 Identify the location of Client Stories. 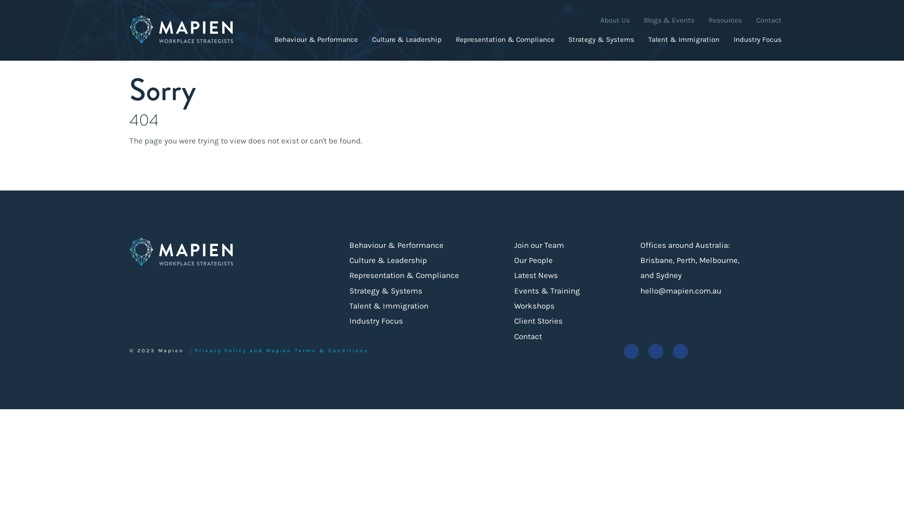
(539, 321).